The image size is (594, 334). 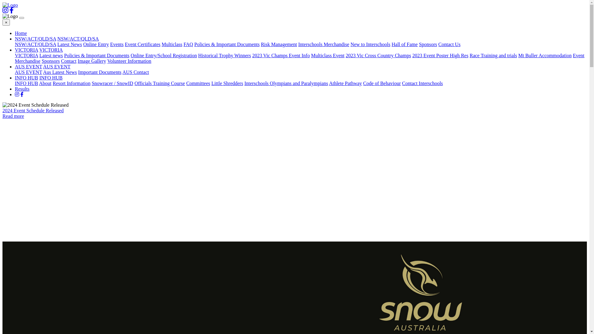 What do you see at coordinates (450, 45) in the screenshot?
I see `Contact Us` at bounding box center [450, 45].